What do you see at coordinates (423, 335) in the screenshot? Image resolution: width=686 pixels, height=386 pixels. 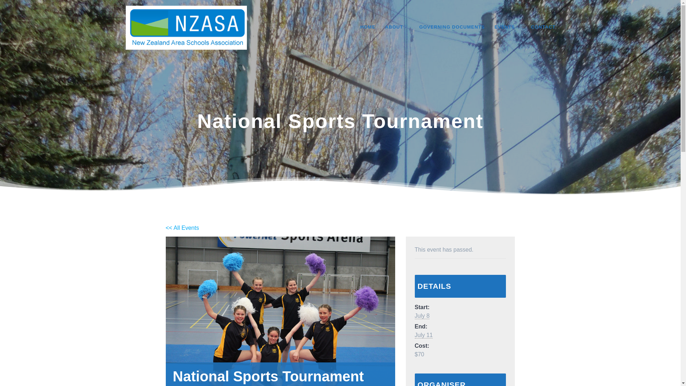 I see `2024-07-11` at bounding box center [423, 335].